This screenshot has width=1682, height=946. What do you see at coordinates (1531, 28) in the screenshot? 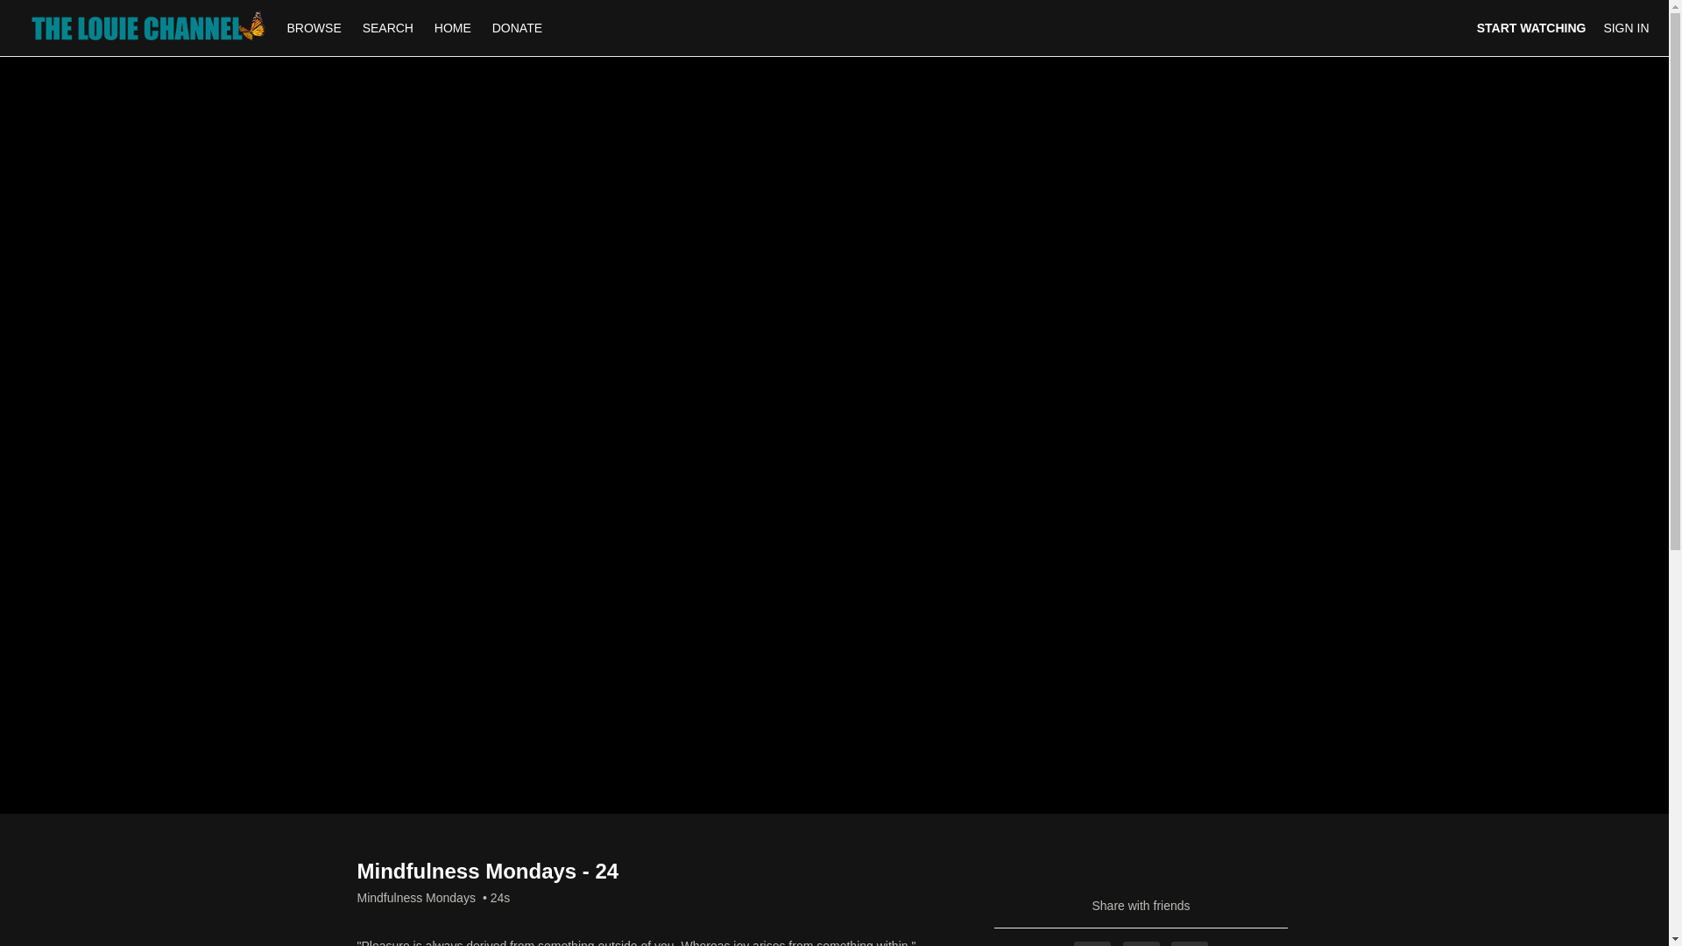
I see `START WATCHING` at bounding box center [1531, 28].